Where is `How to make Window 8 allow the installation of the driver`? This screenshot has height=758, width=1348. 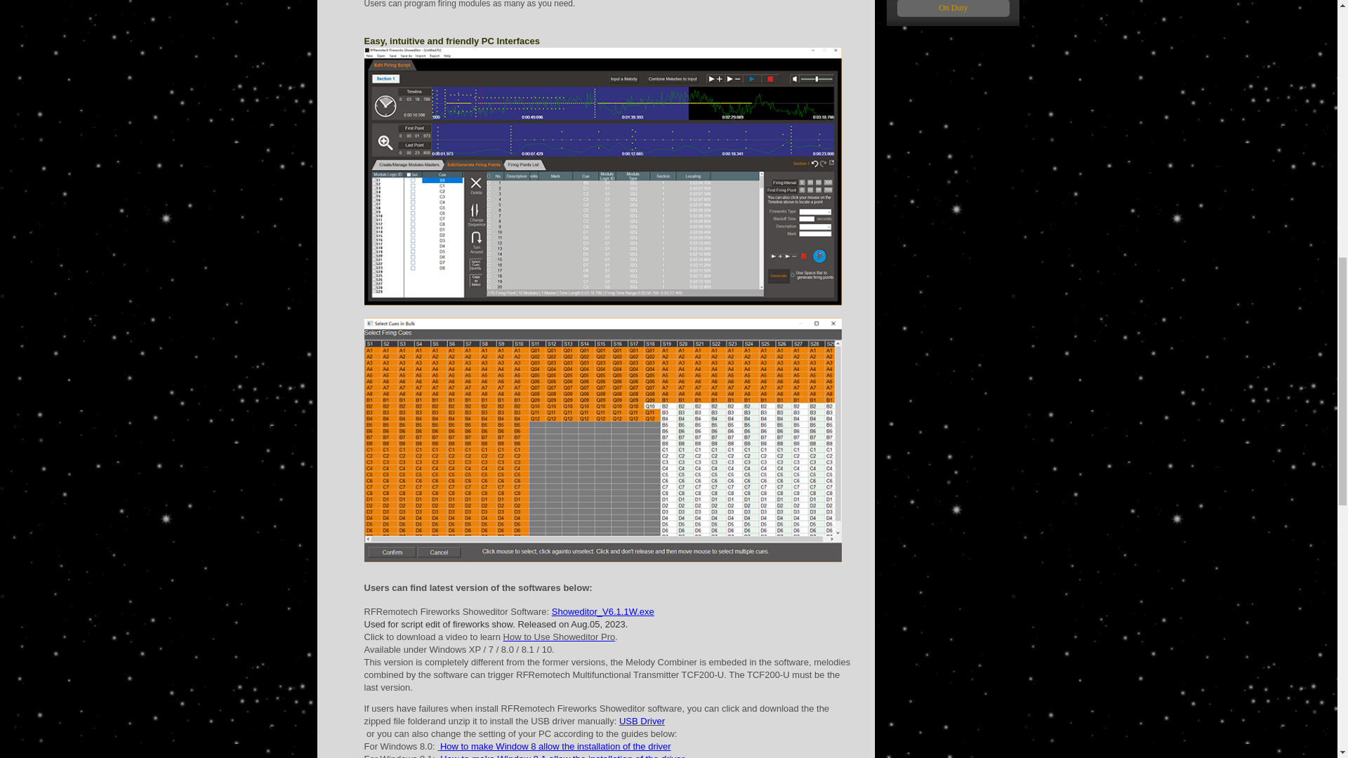 How to make Window 8 allow the installation of the driver is located at coordinates (556, 747).